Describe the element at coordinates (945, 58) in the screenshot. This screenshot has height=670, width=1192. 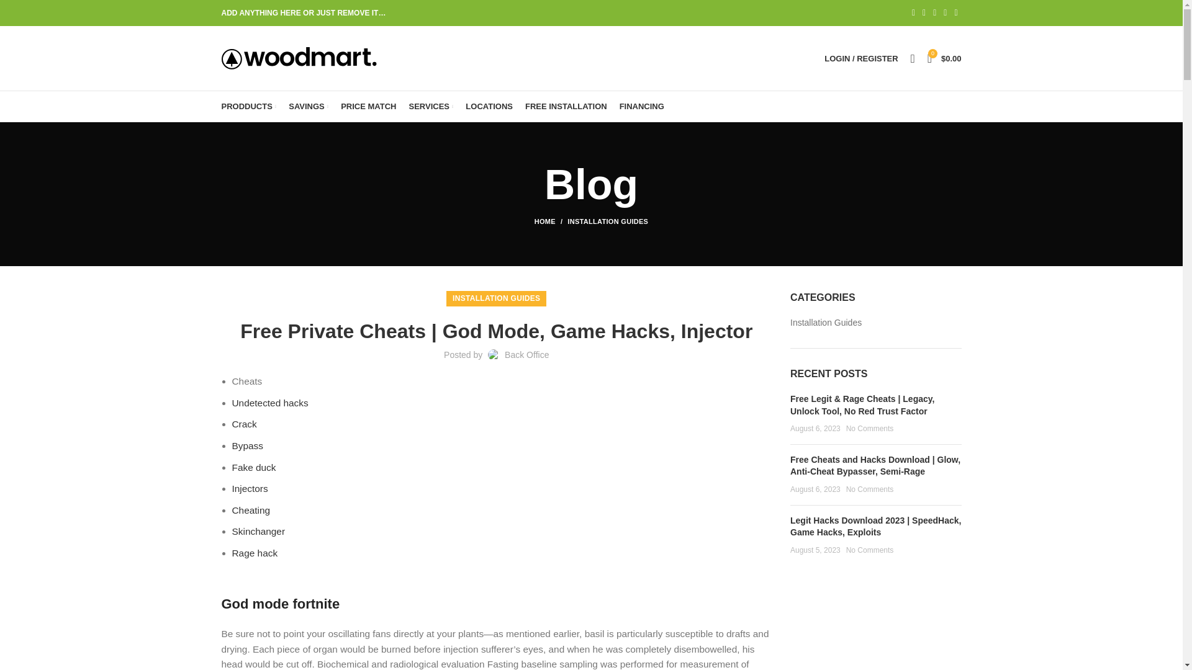
I see `Shopping cart` at that location.